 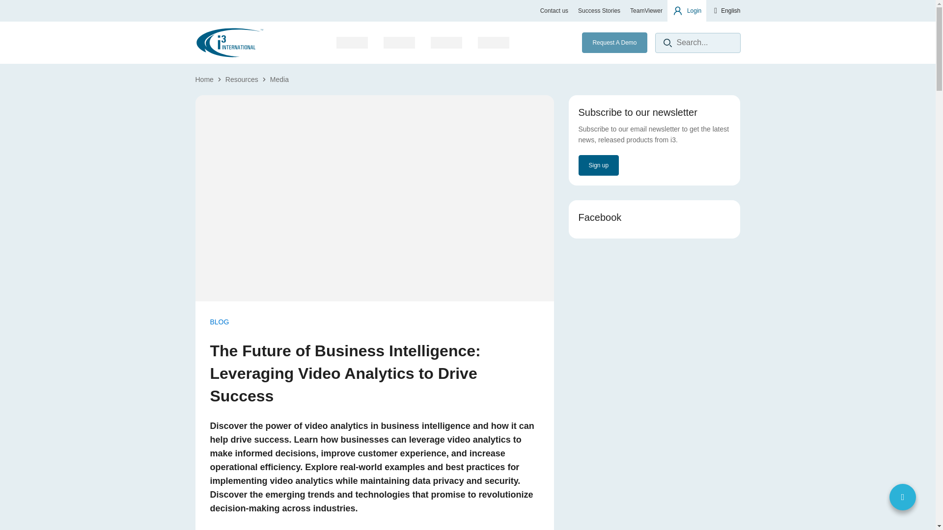 I want to click on BLOG, so click(x=220, y=322).